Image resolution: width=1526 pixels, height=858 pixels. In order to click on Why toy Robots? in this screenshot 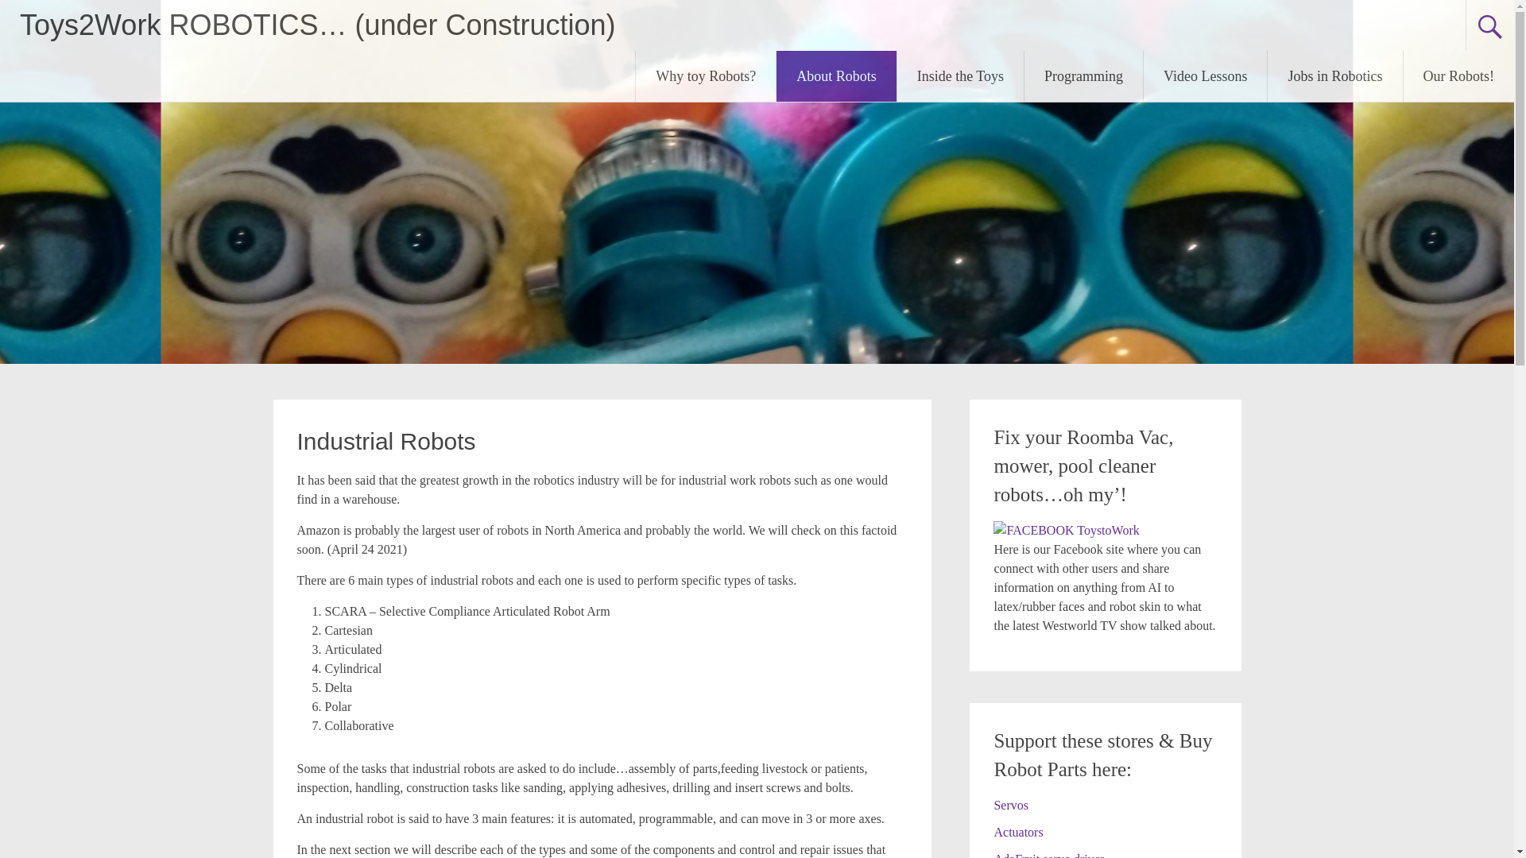, I will do `click(706, 76)`.